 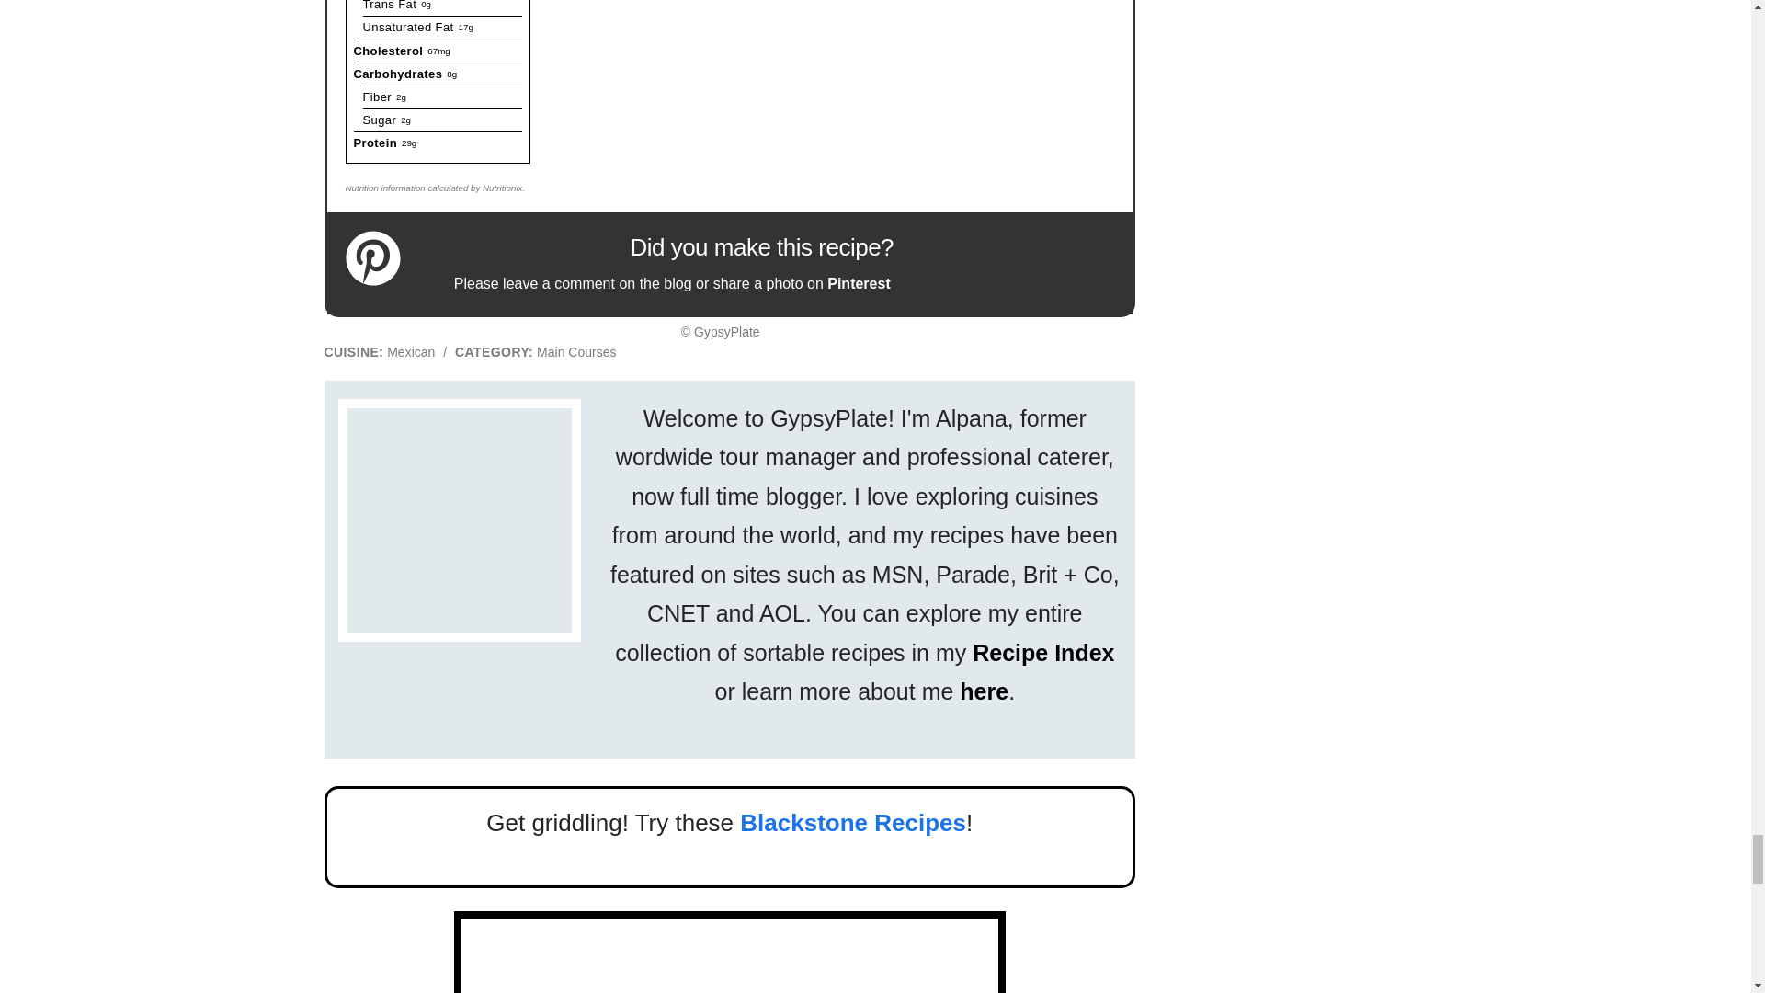 What do you see at coordinates (1042, 652) in the screenshot?
I see `Recipe Index` at bounding box center [1042, 652].